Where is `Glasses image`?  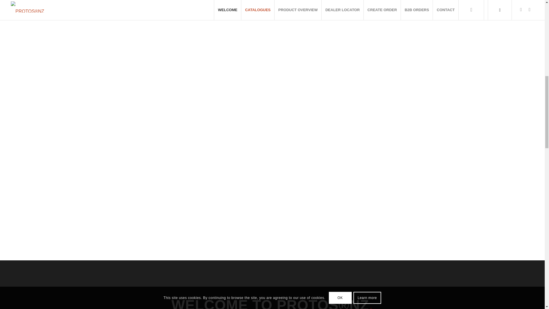
Glasses image is located at coordinates (381, 7).